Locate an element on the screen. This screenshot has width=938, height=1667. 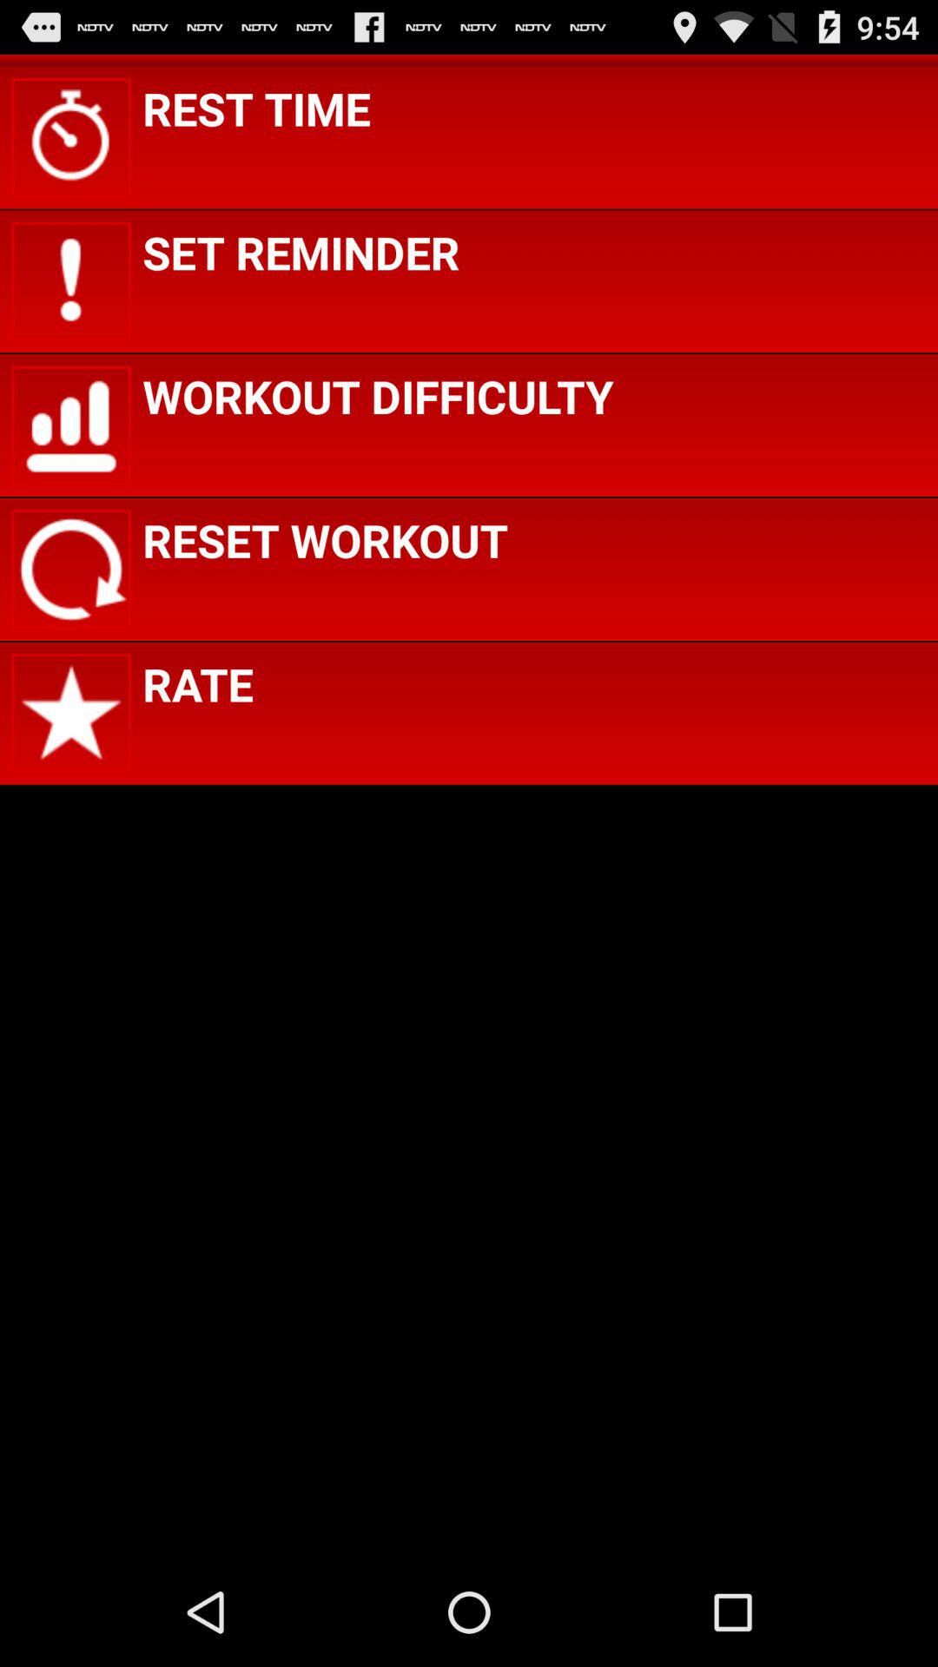
press the app below the reset workout item is located at coordinates (198, 684).